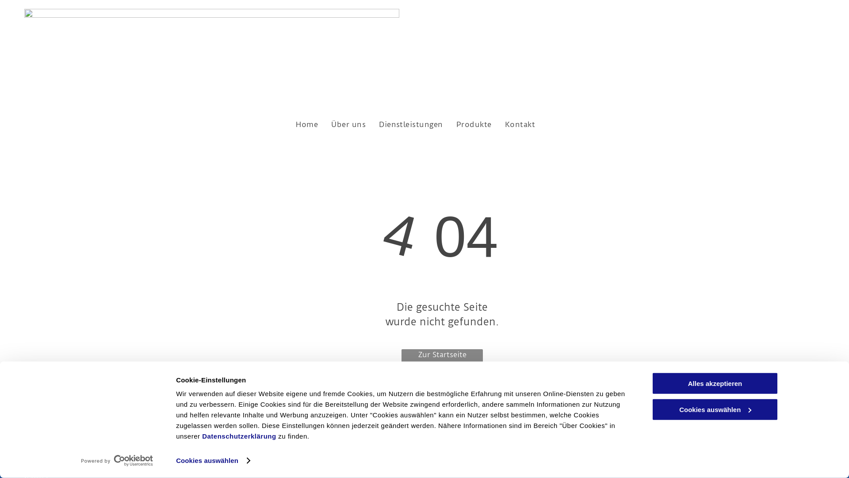  What do you see at coordinates (520, 124) in the screenshot?
I see `Kontakt` at bounding box center [520, 124].